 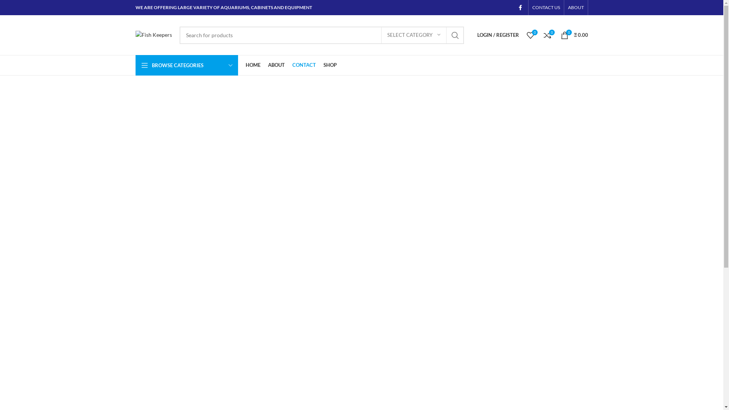 I want to click on SHOP, so click(x=330, y=65).